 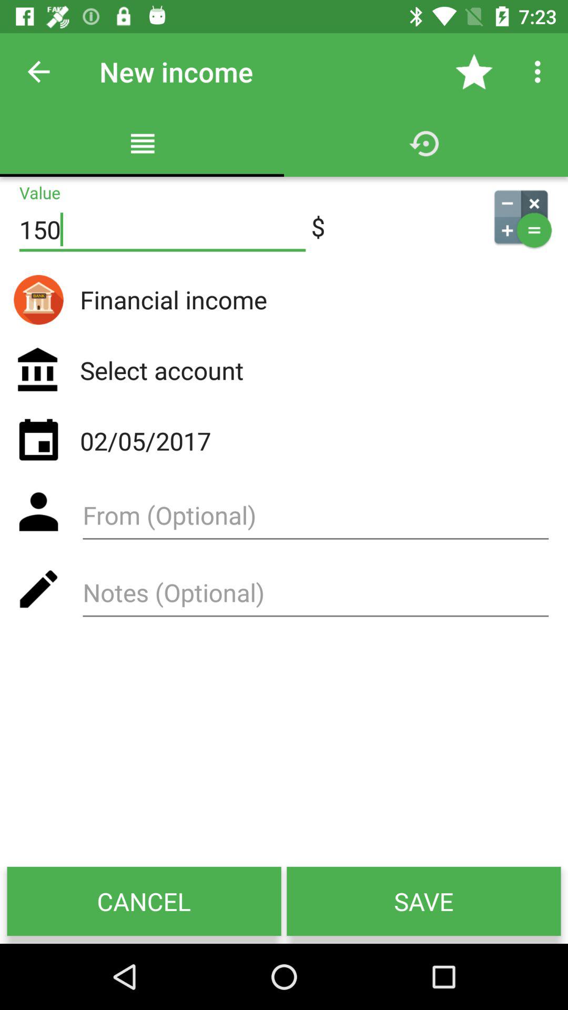 I want to click on hits option, so click(x=316, y=597).